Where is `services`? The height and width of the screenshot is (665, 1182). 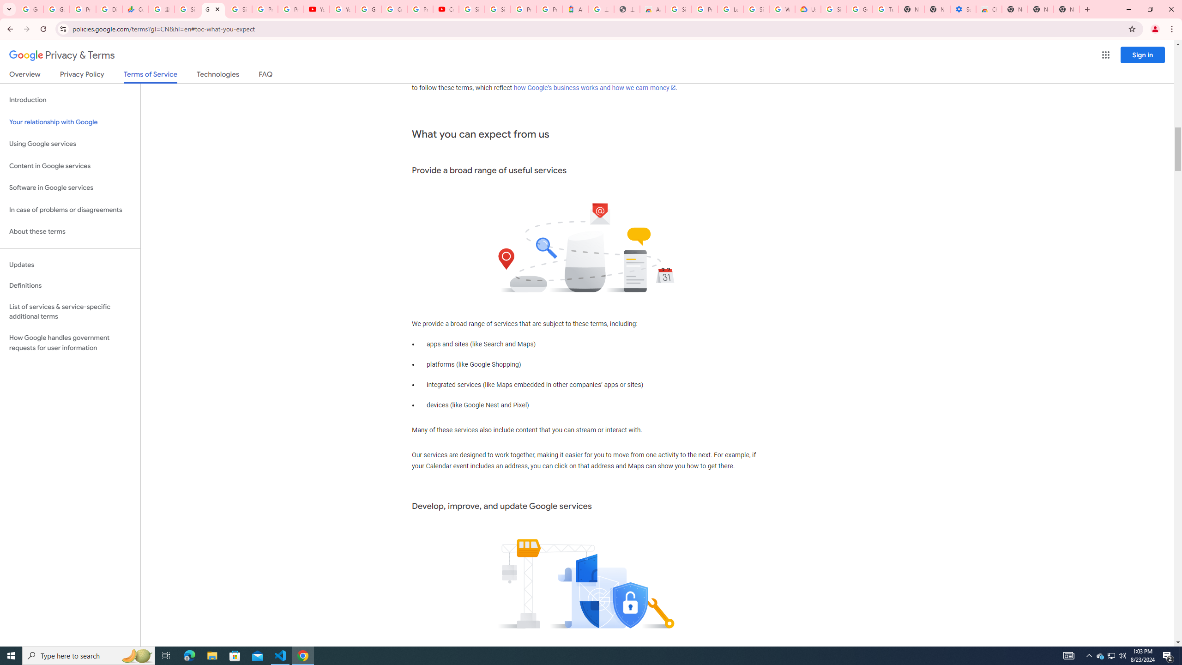
services is located at coordinates (710, 77).